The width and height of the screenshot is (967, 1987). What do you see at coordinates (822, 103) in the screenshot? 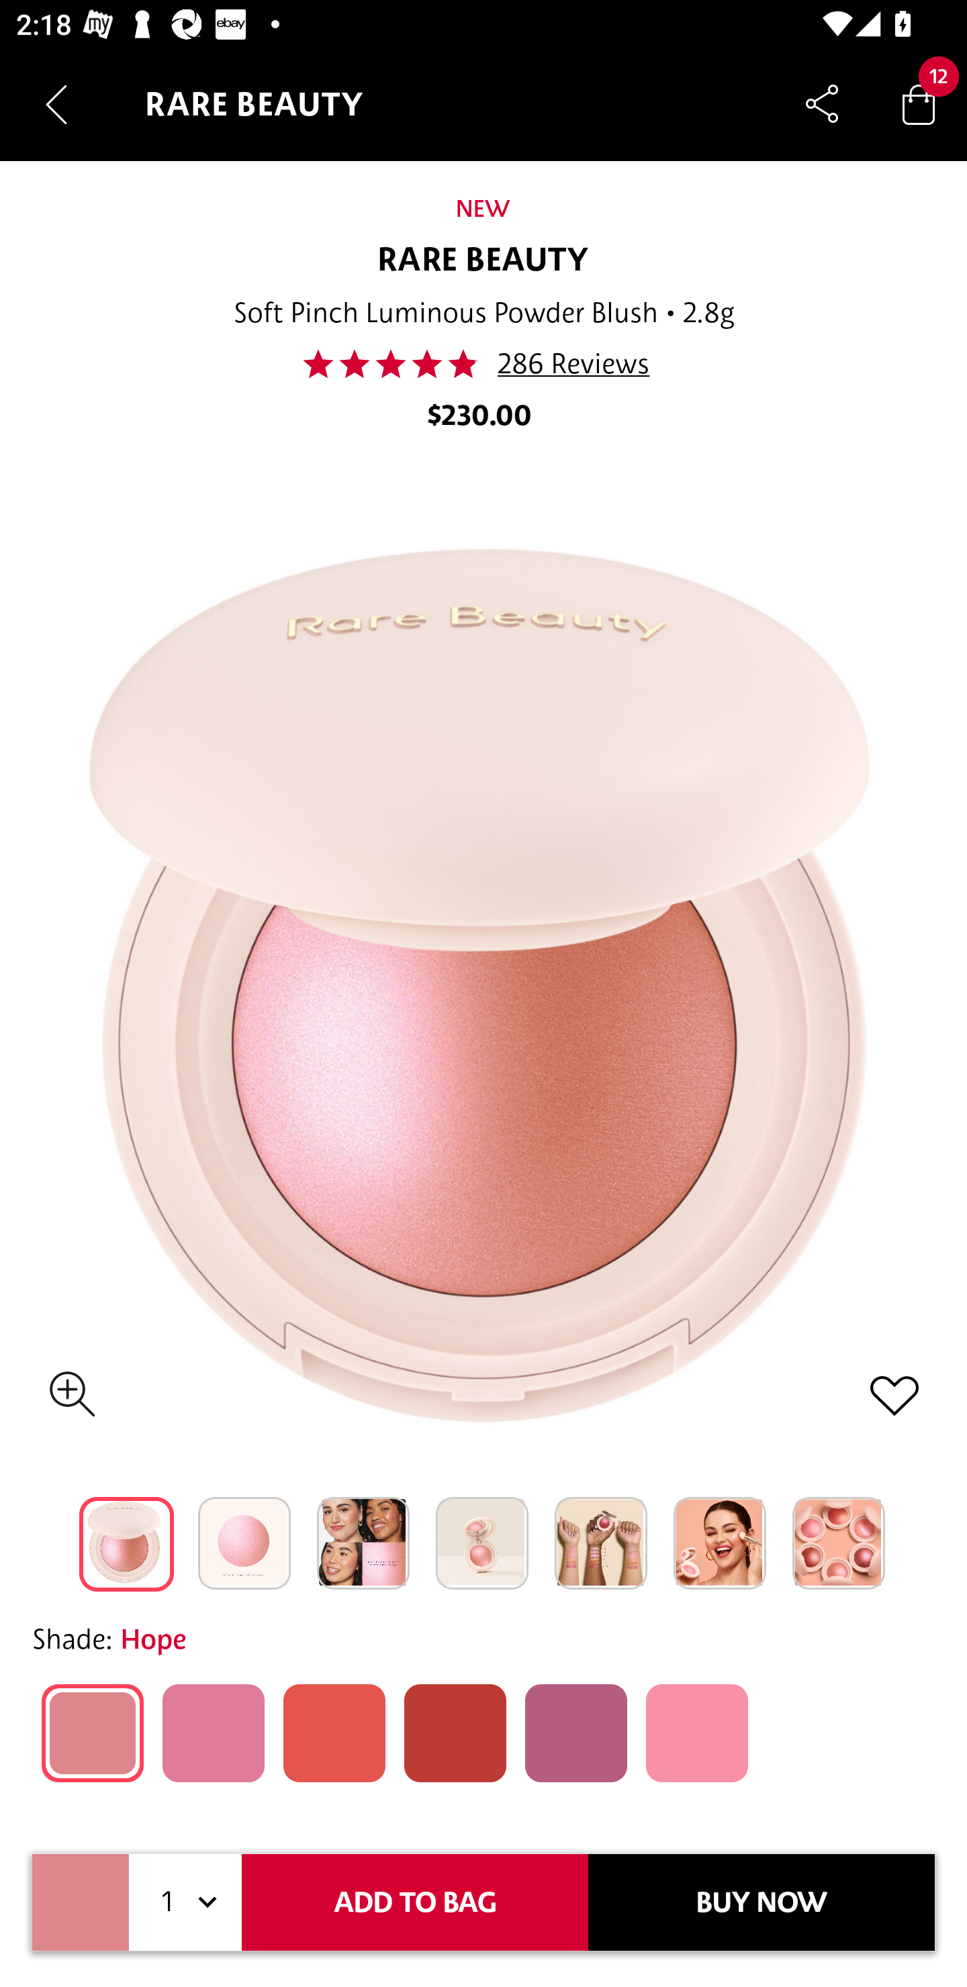
I see `Share` at bounding box center [822, 103].